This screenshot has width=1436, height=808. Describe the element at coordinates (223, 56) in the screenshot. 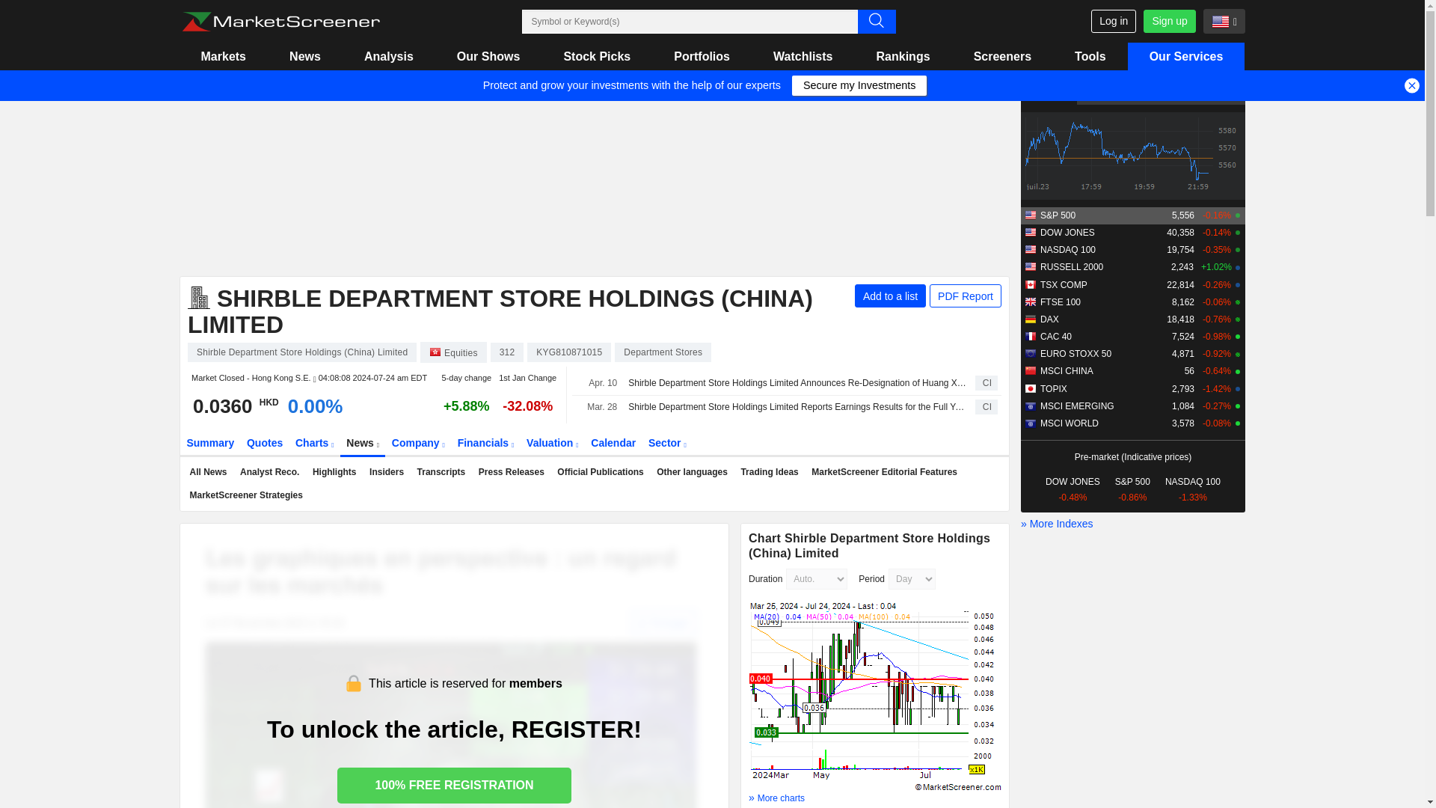

I see `Markets` at that location.